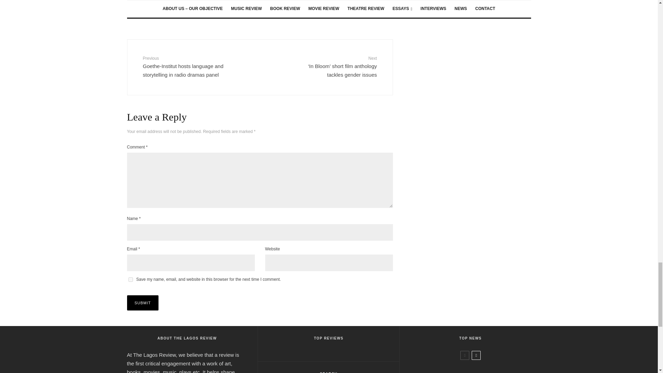 The width and height of the screenshot is (663, 373). Describe the element at coordinates (143, 303) in the screenshot. I see `Submit` at that location.